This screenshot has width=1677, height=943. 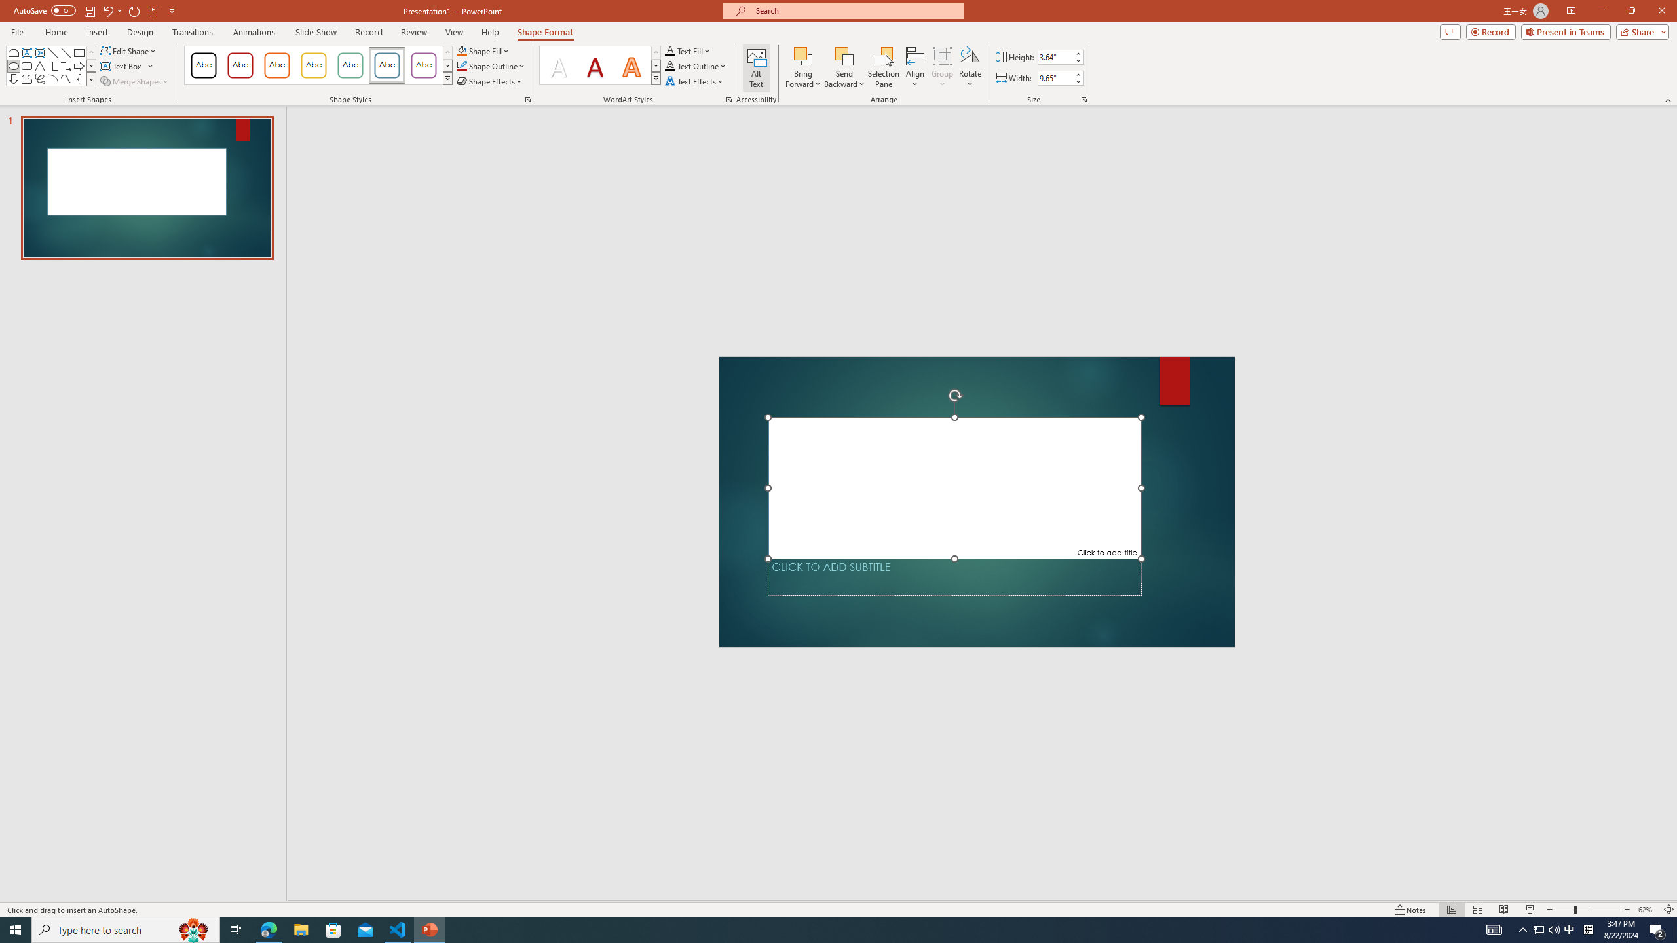 What do you see at coordinates (558, 65) in the screenshot?
I see `Fill: White, Text color 1; Shadow` at bounding box center [558, 65].